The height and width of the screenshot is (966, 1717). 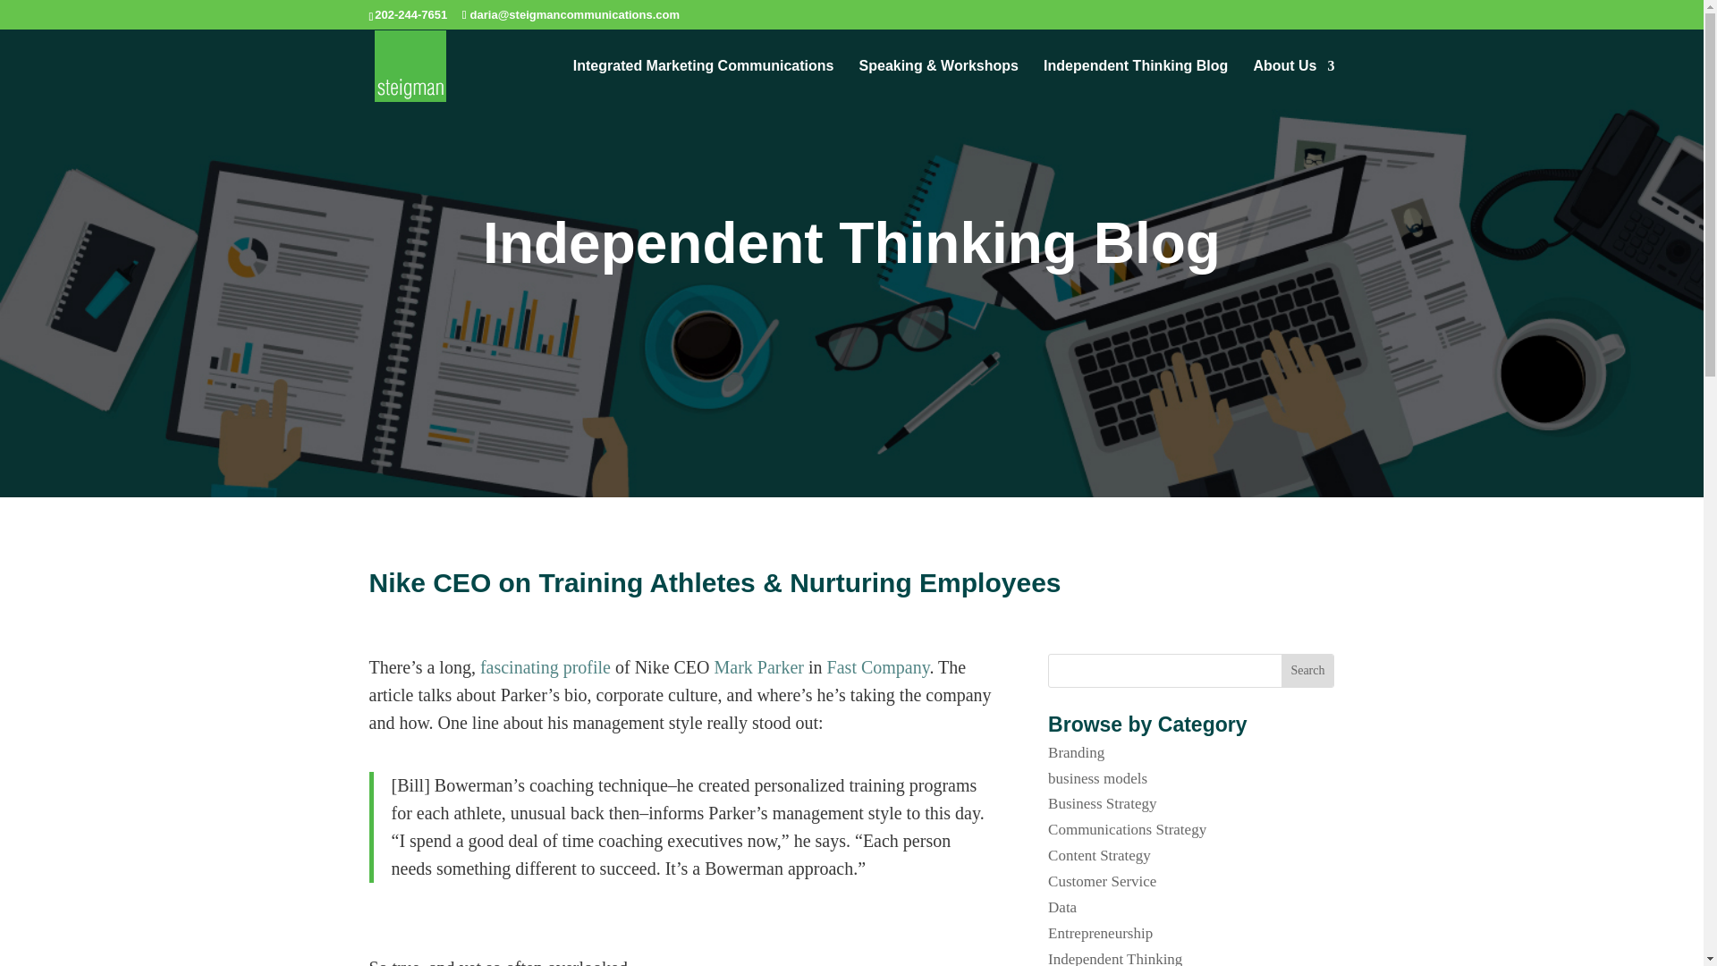 What do you see at coordinates (878, 667) in the screenshot?
I see `Fast Company` at bounding box center [878, 667].